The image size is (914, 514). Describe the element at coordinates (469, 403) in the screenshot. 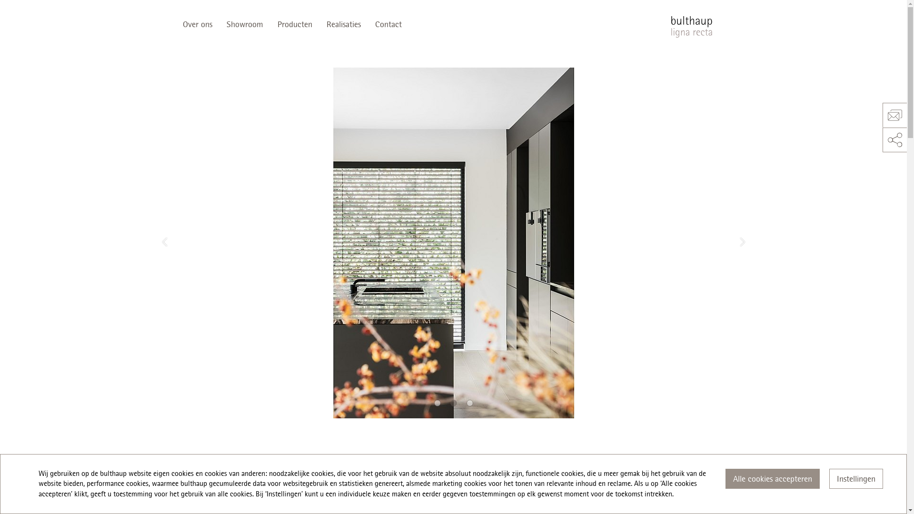

I see `3` at that location.